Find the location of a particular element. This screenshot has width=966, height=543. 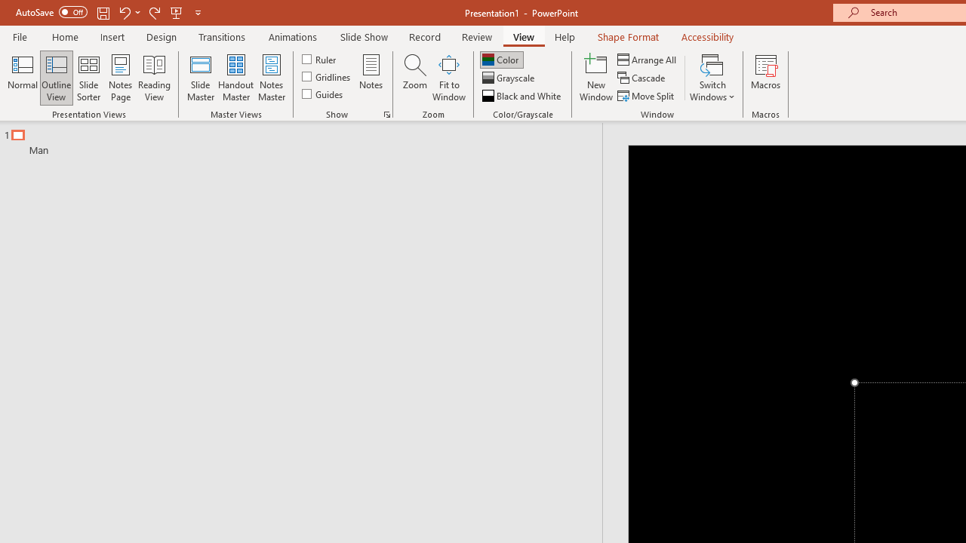

Color is located at coordinates (501, 59).